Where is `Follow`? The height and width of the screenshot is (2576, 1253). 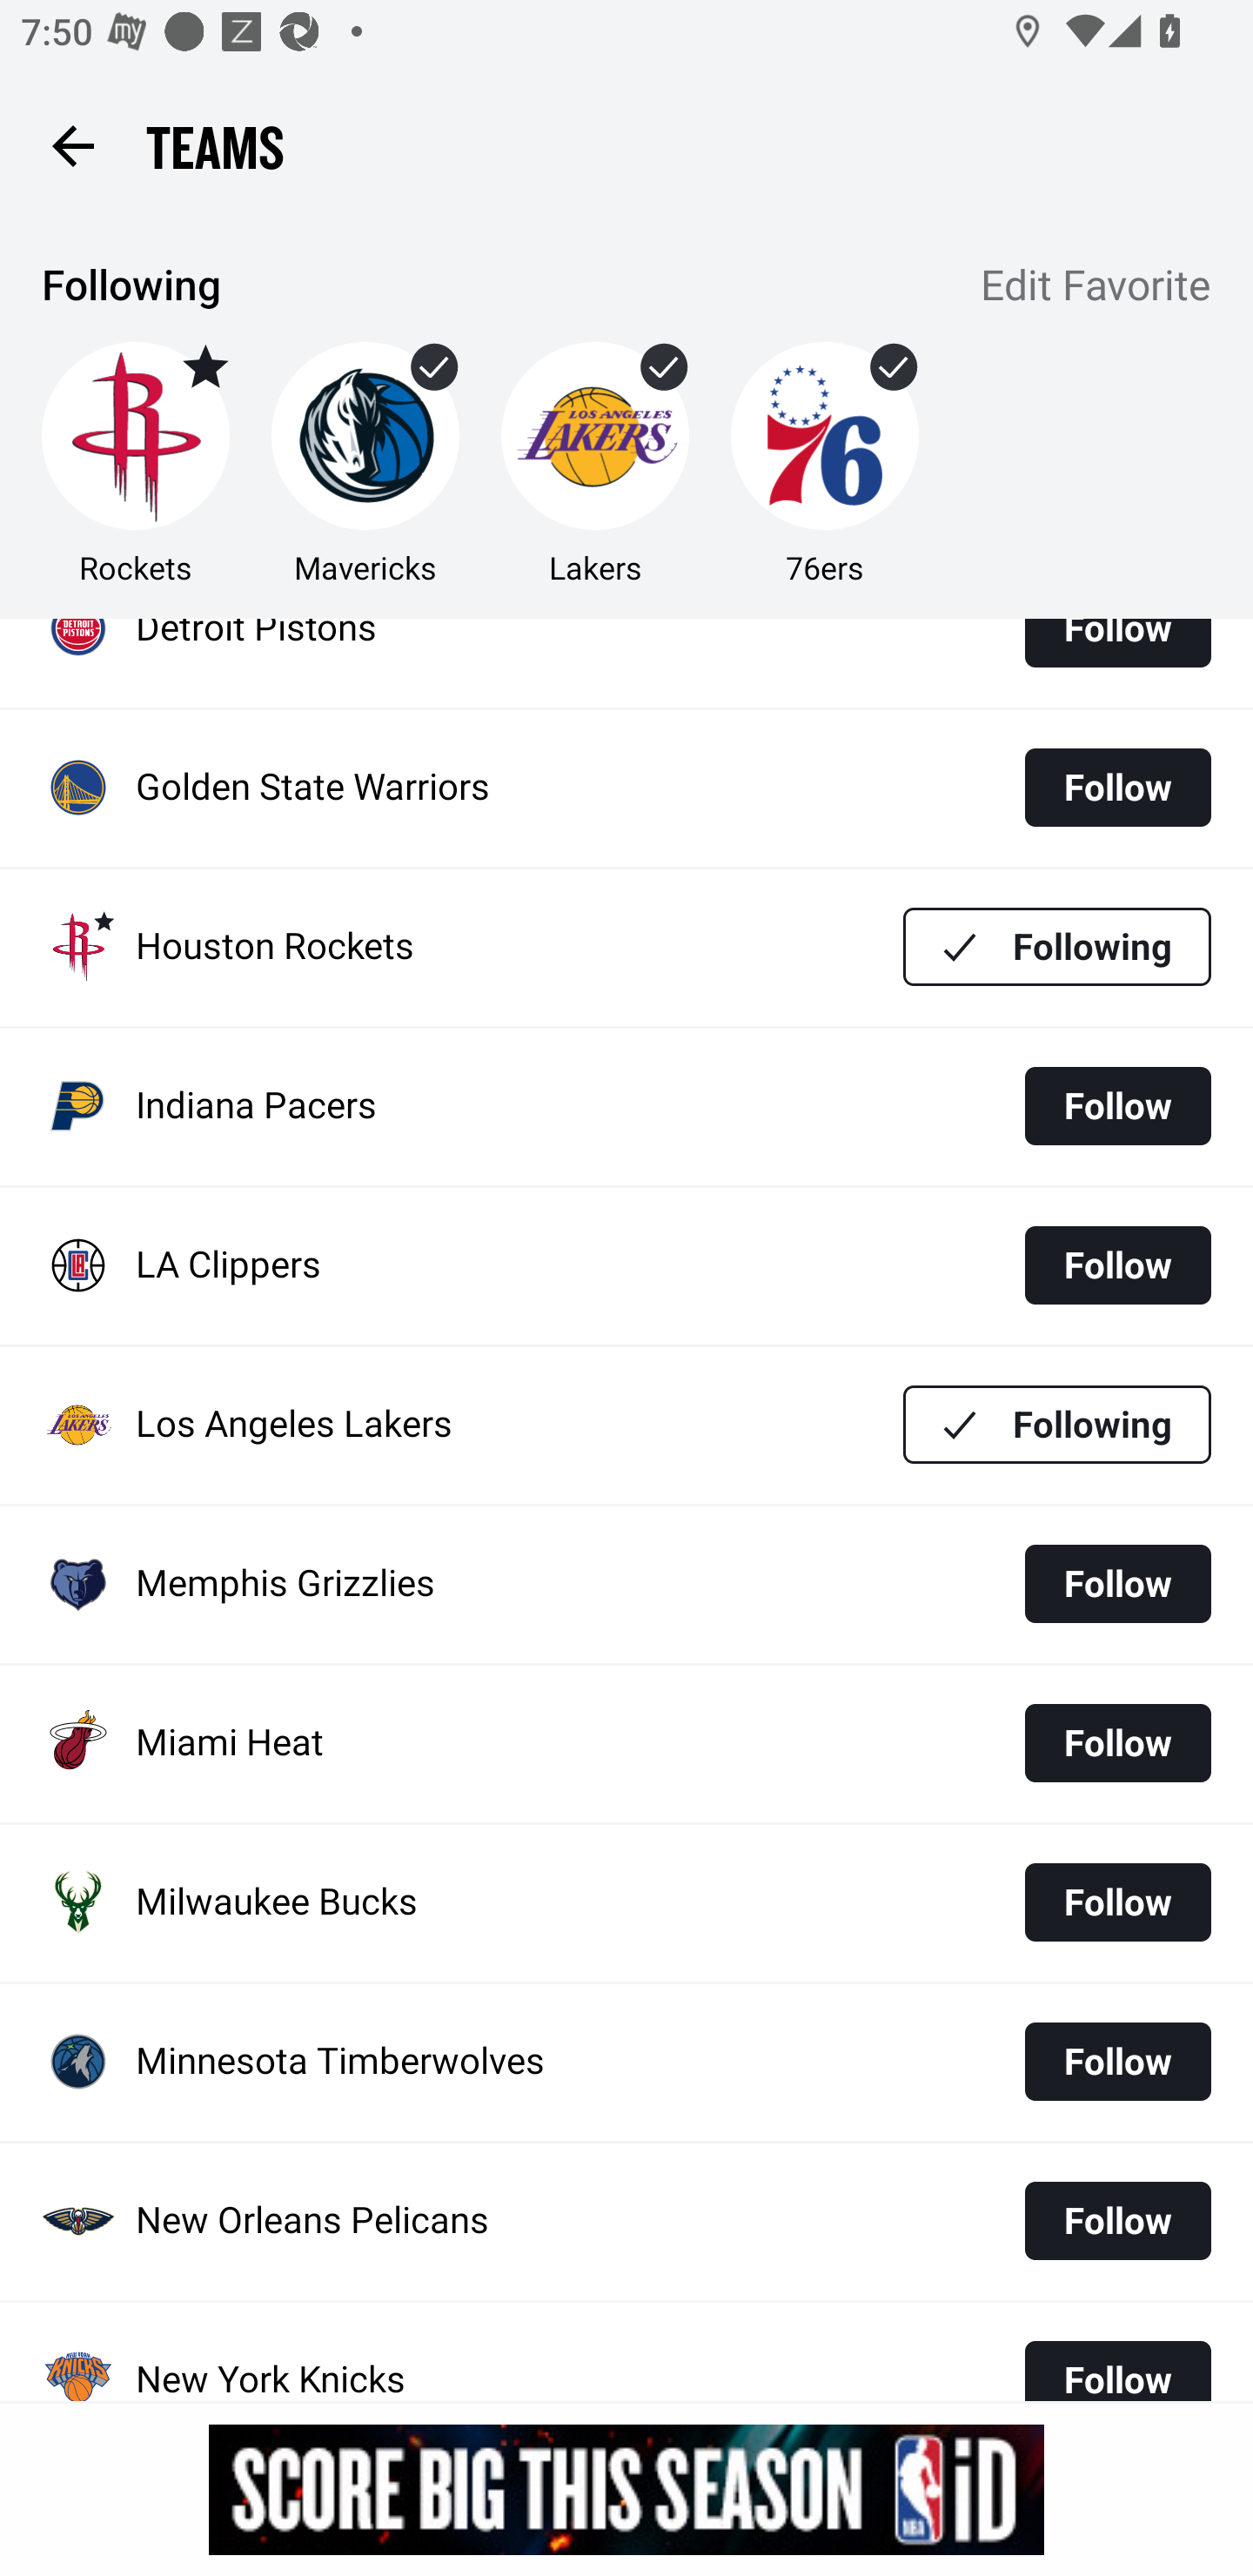
Follow is located at coordinates (1117, 2359).